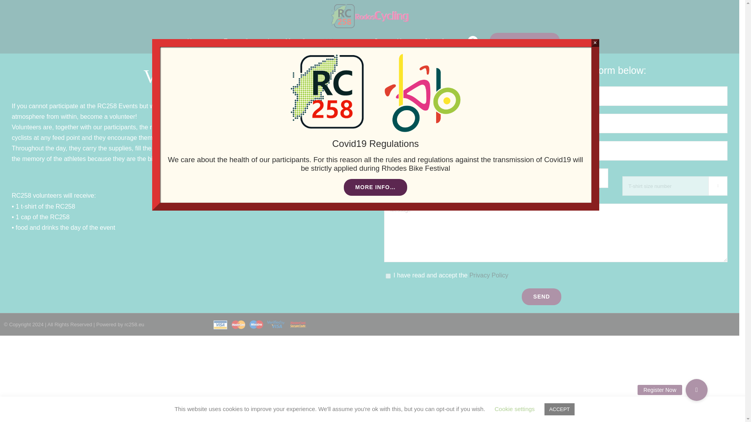 The image size is (751, 422). I want to click on Send, so click(541, 296).